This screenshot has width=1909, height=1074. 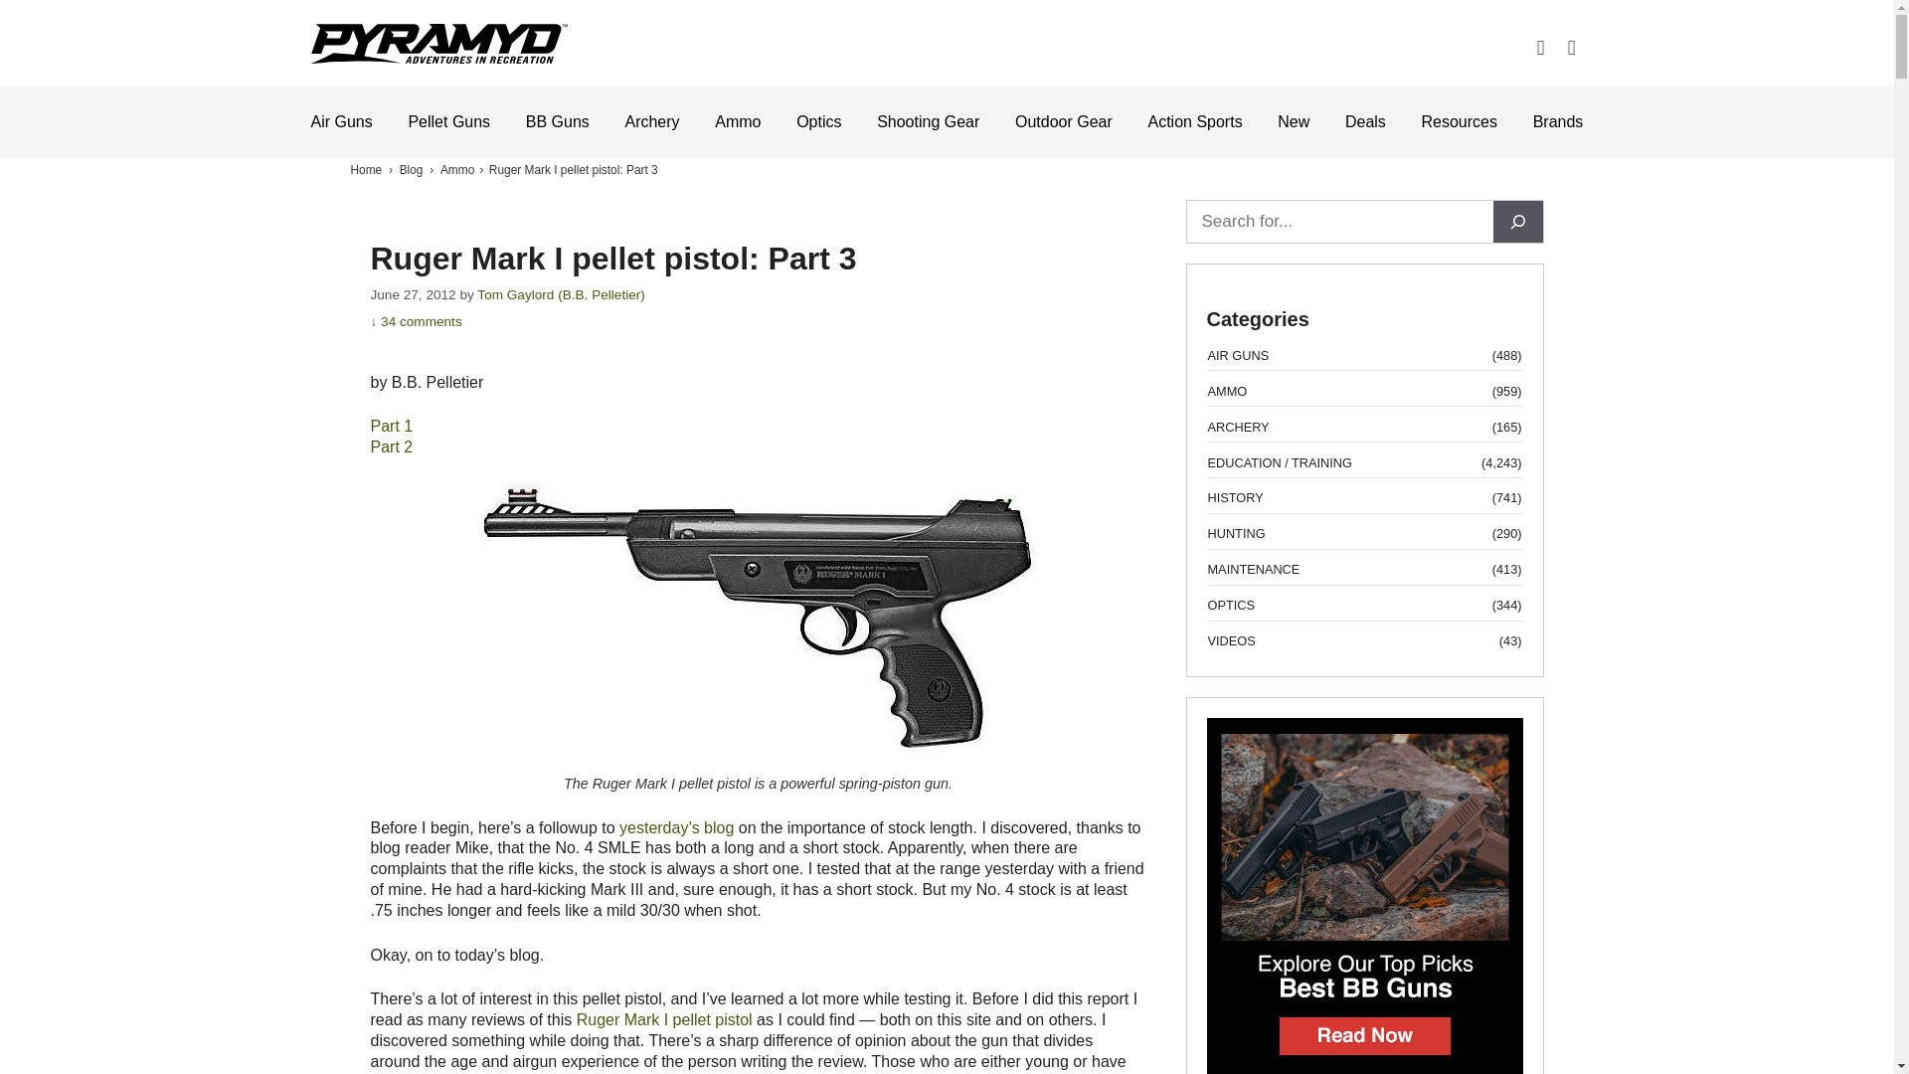 I want to click on Ammo, so click(x=457, y=170).